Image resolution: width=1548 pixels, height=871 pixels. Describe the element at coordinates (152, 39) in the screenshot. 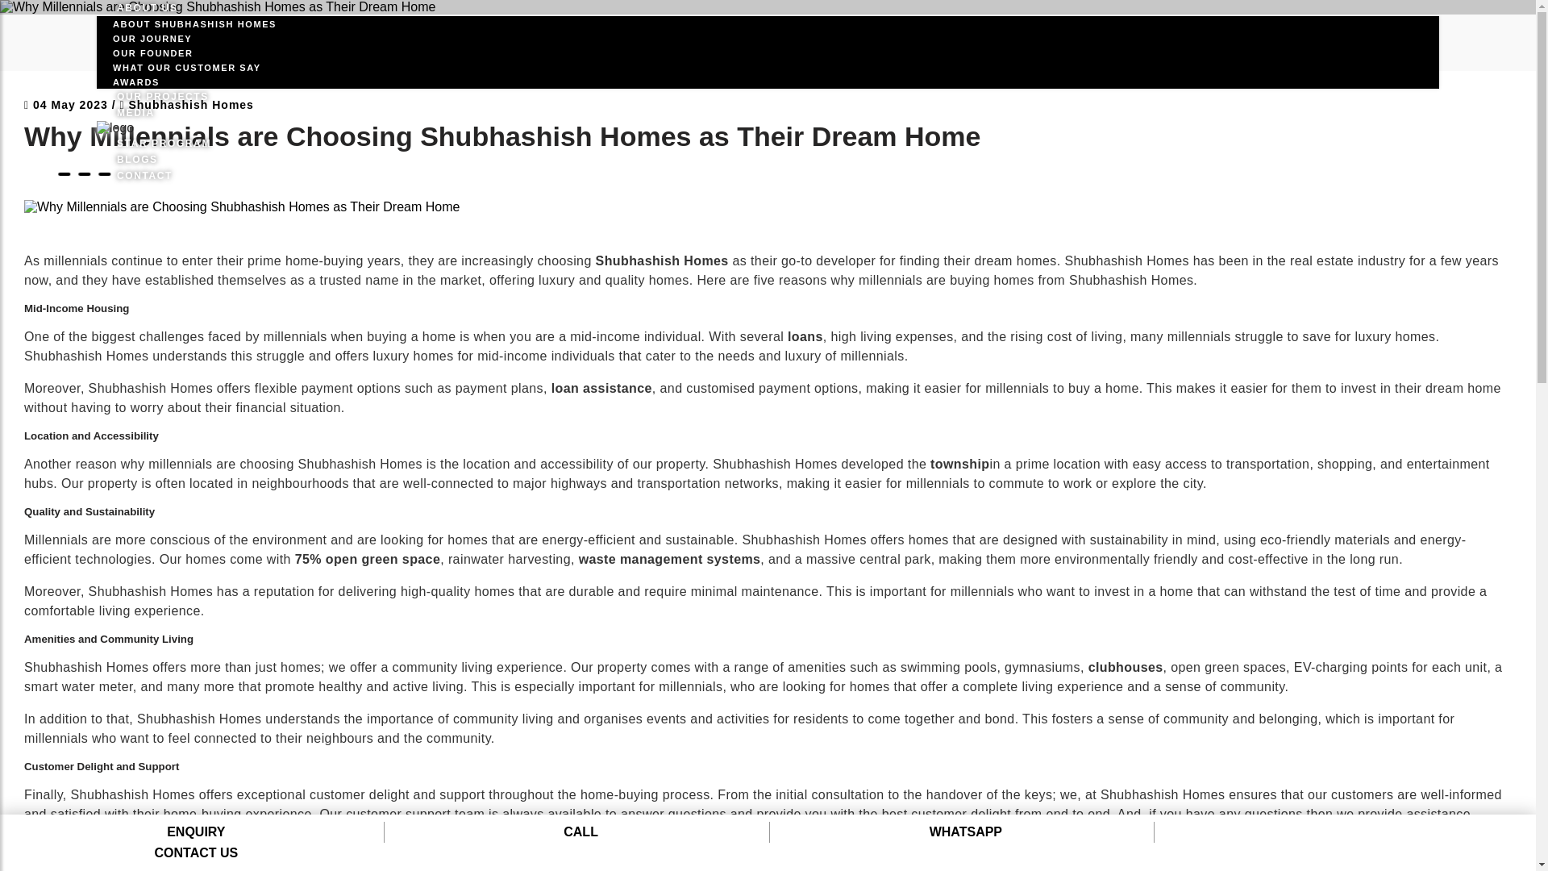

I see `OUR JOURNEY` at that location.